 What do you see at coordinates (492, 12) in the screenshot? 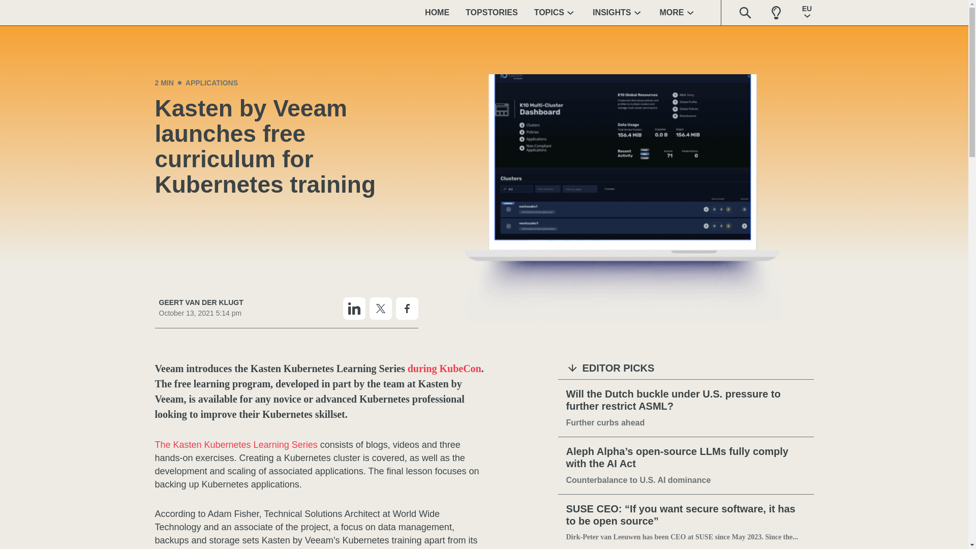
I see `TOPSTORIES` at bounding box center [492, 12].